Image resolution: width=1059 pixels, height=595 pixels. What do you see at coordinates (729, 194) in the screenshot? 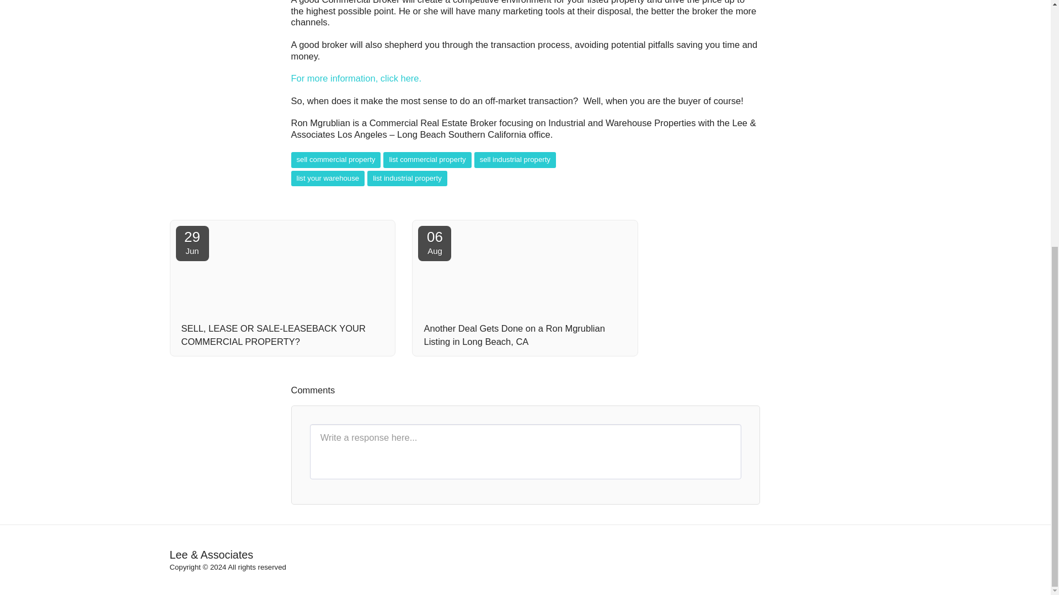
I see `SELL, LEASE OR SALE-LEASEBACK YOUR COMMERCIAL PROPERTY?` at bounding box center [729, 194].